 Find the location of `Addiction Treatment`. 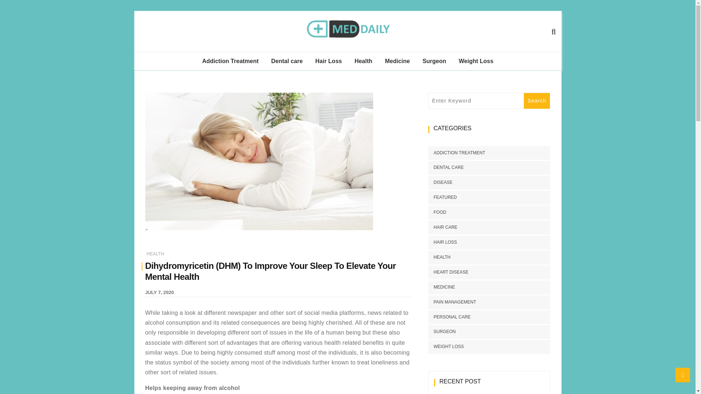

Addiction Treatment is located at coordinates (230, 61).